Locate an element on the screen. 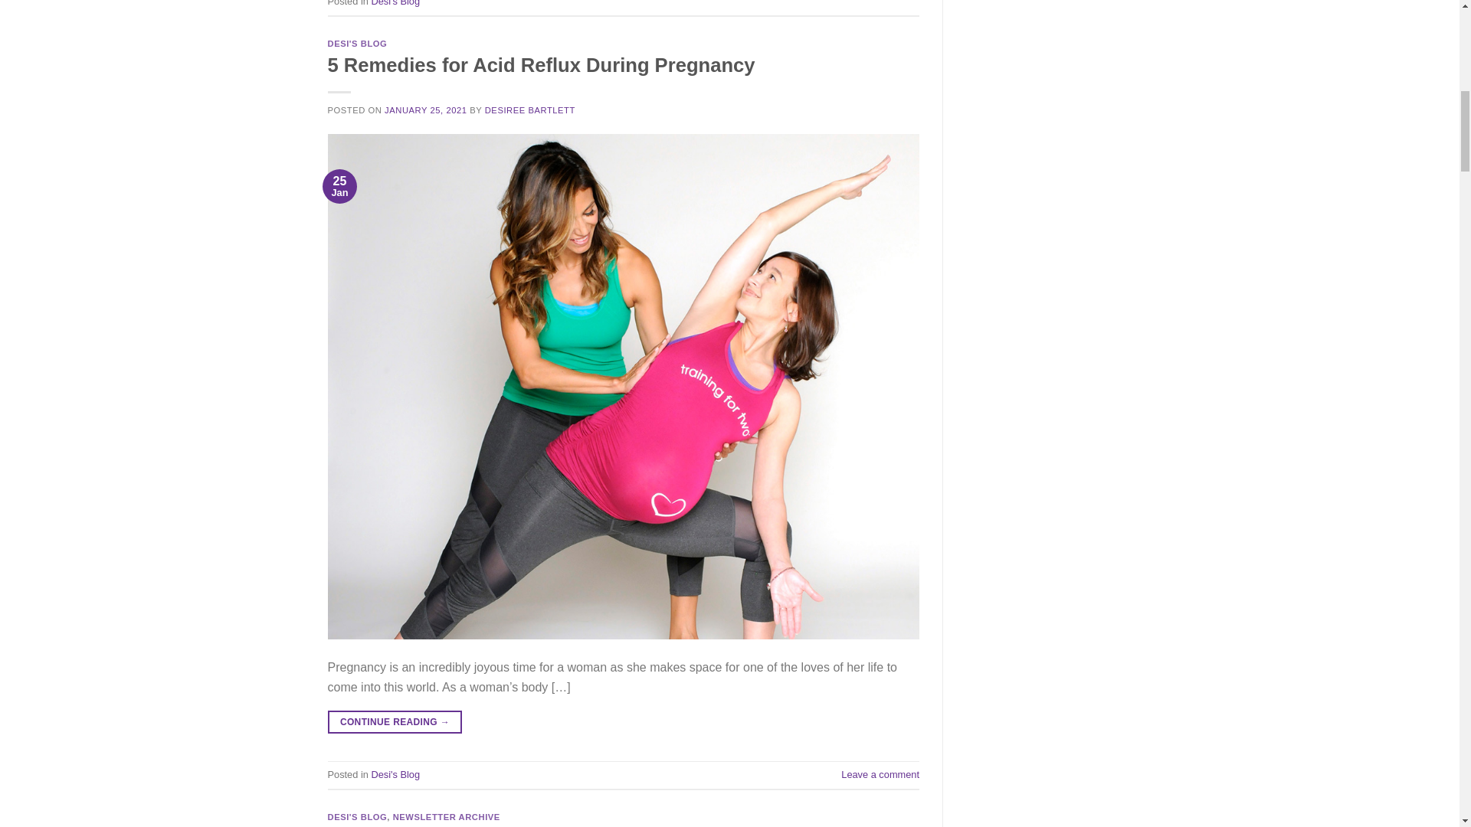 This screenshot has height=827, width=1471. Desi's Blog is located at coordinates (395, 3).